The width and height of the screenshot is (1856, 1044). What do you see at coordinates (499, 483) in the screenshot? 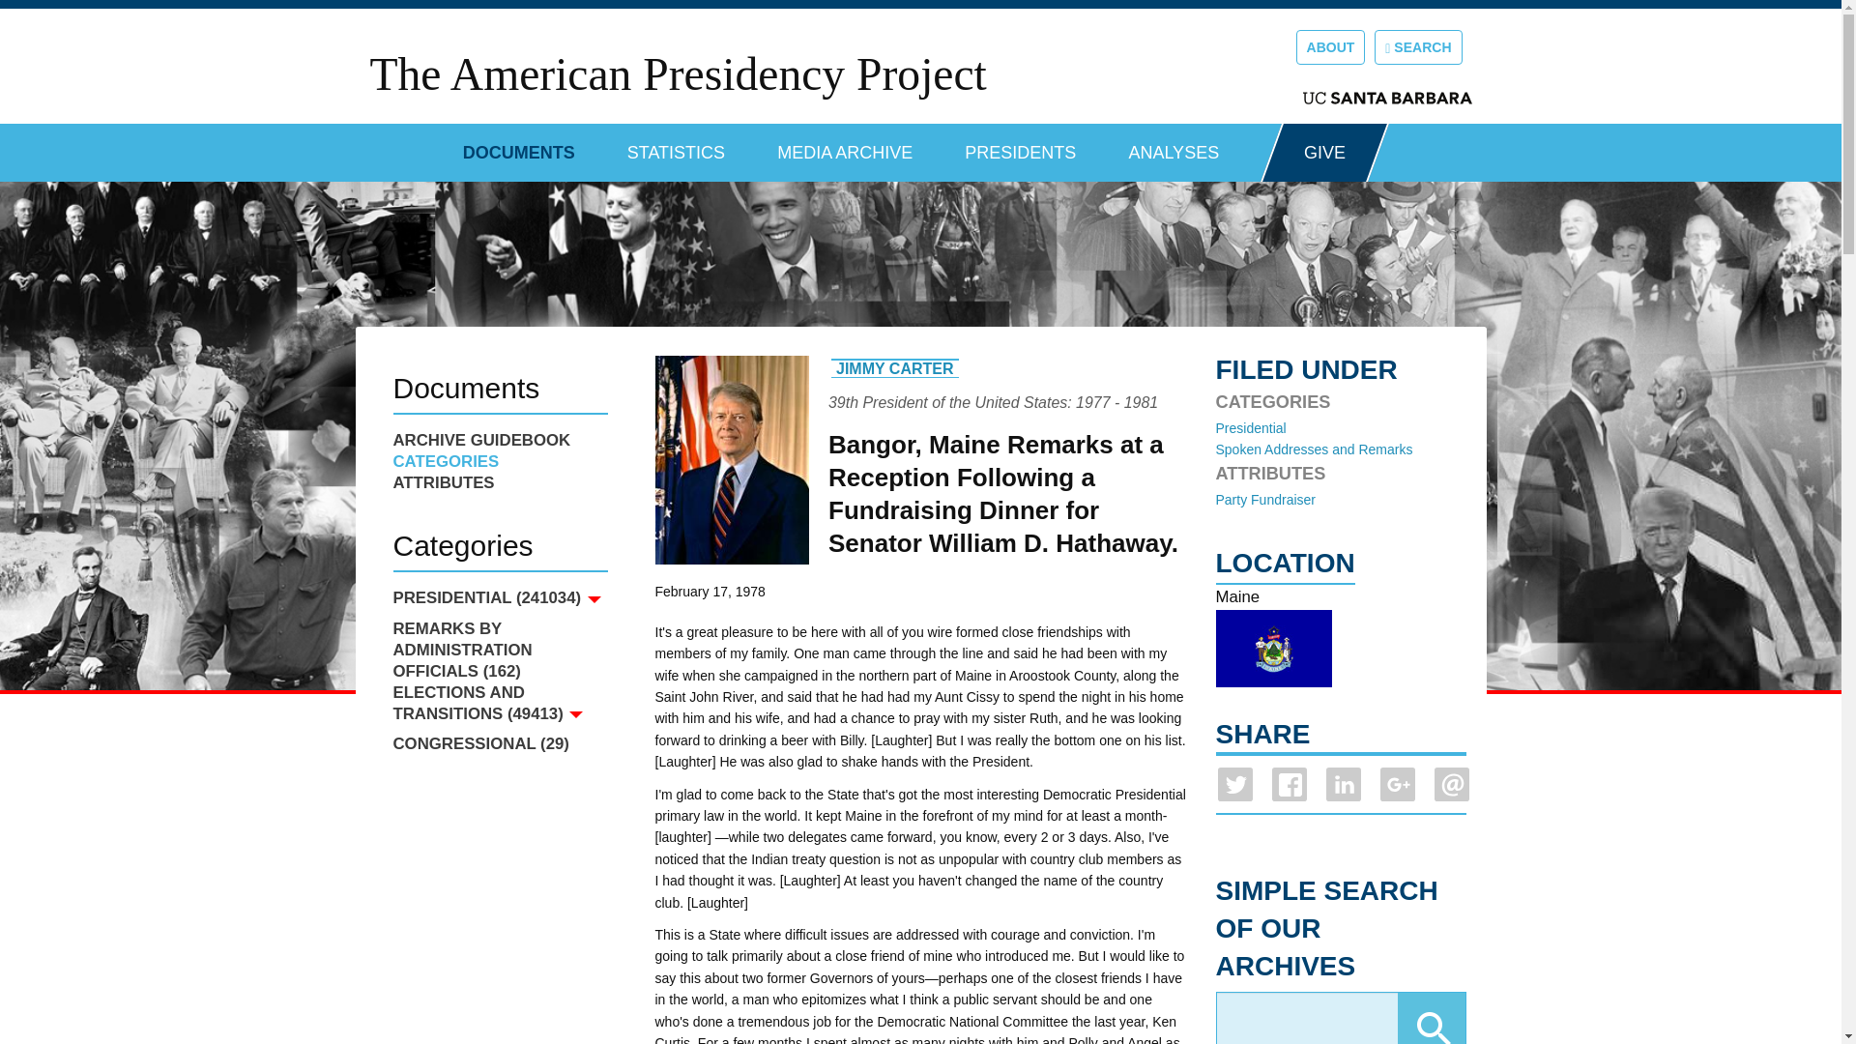
I see `ATTRIBUTES` at bounding box center [499, 483].